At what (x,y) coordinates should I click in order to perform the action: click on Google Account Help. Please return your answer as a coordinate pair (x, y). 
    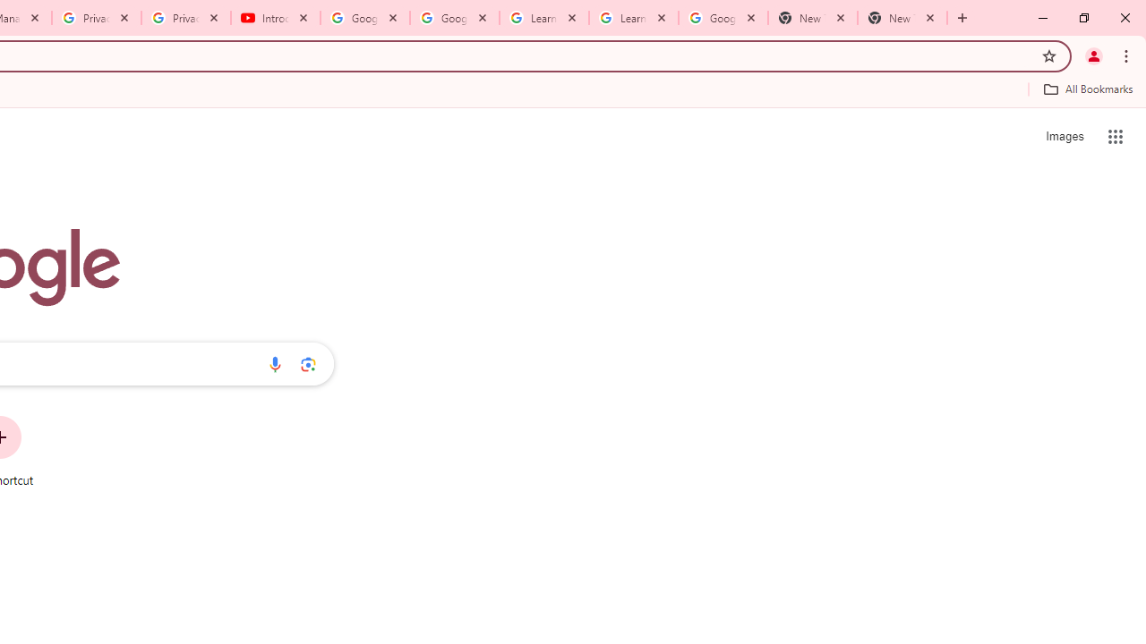
    Looking at the image, I should click on (365, 18).